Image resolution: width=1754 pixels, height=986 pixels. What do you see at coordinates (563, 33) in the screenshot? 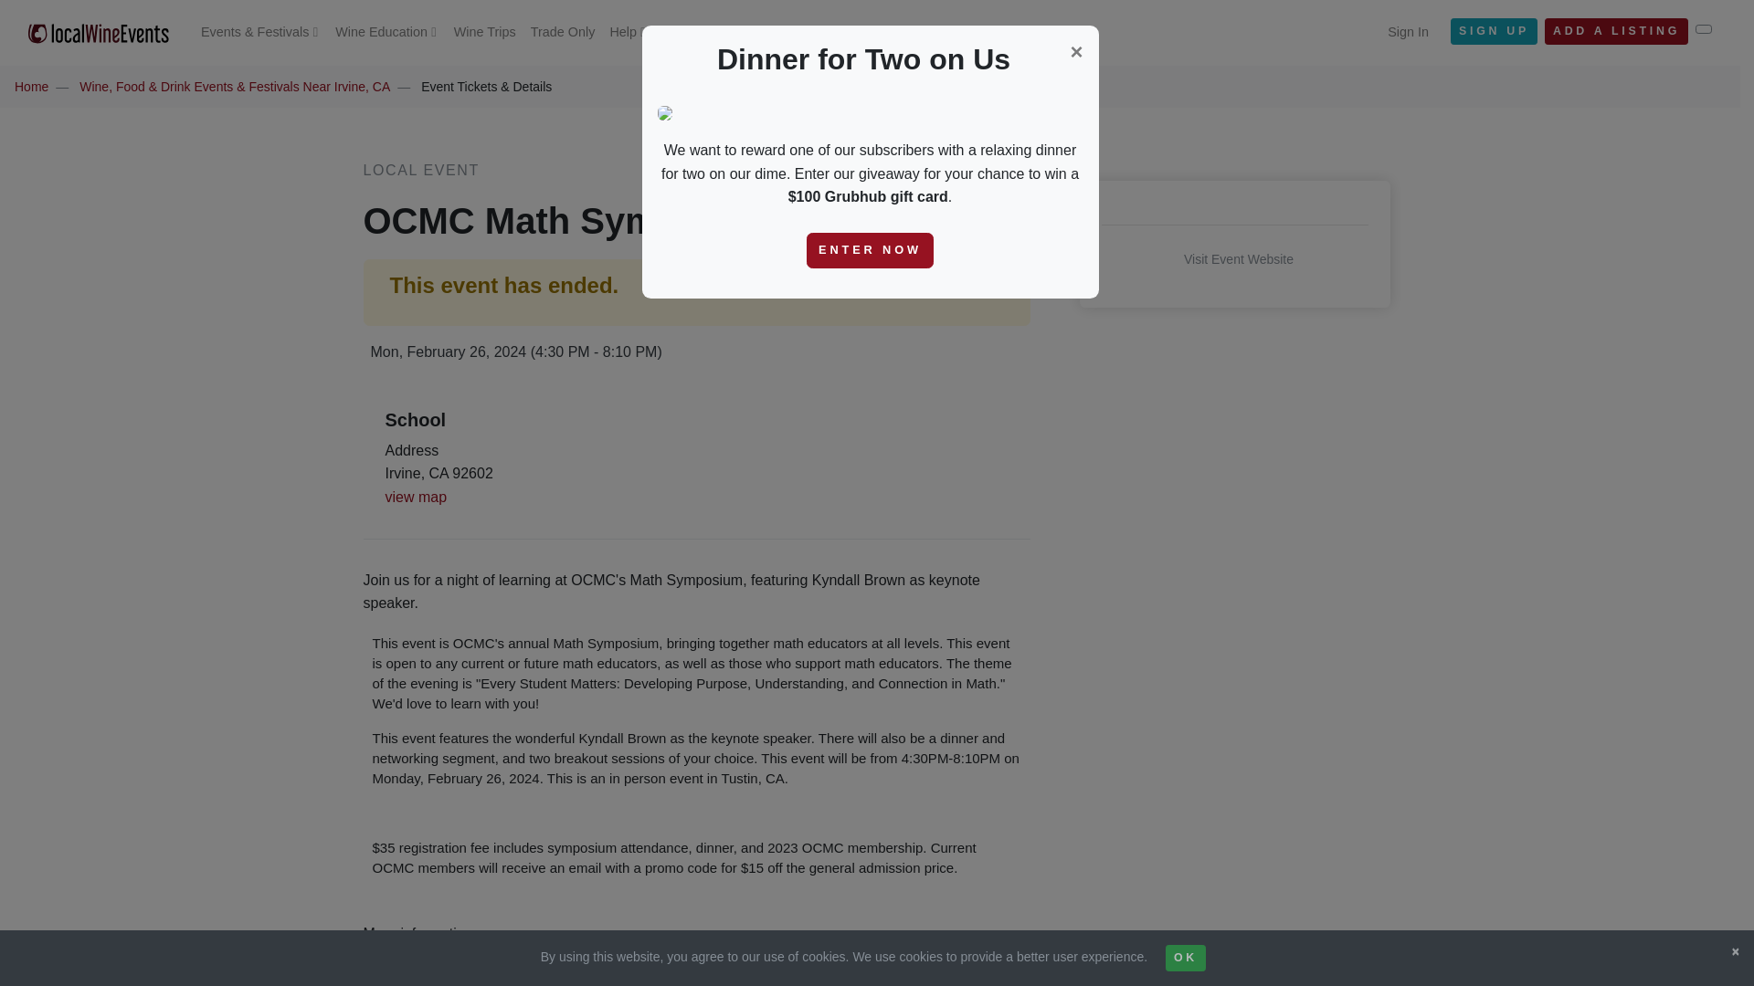
I see `Trade Only` at bounding box center [563, 33].